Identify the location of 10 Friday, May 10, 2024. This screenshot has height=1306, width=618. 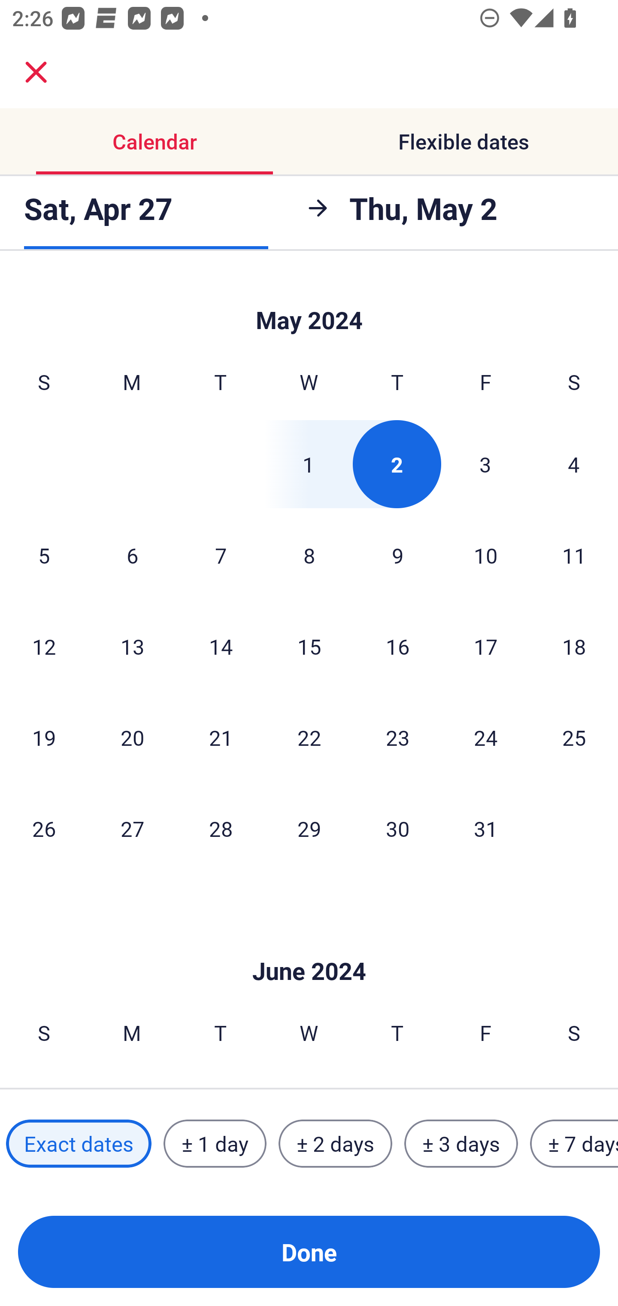
(486, 555).